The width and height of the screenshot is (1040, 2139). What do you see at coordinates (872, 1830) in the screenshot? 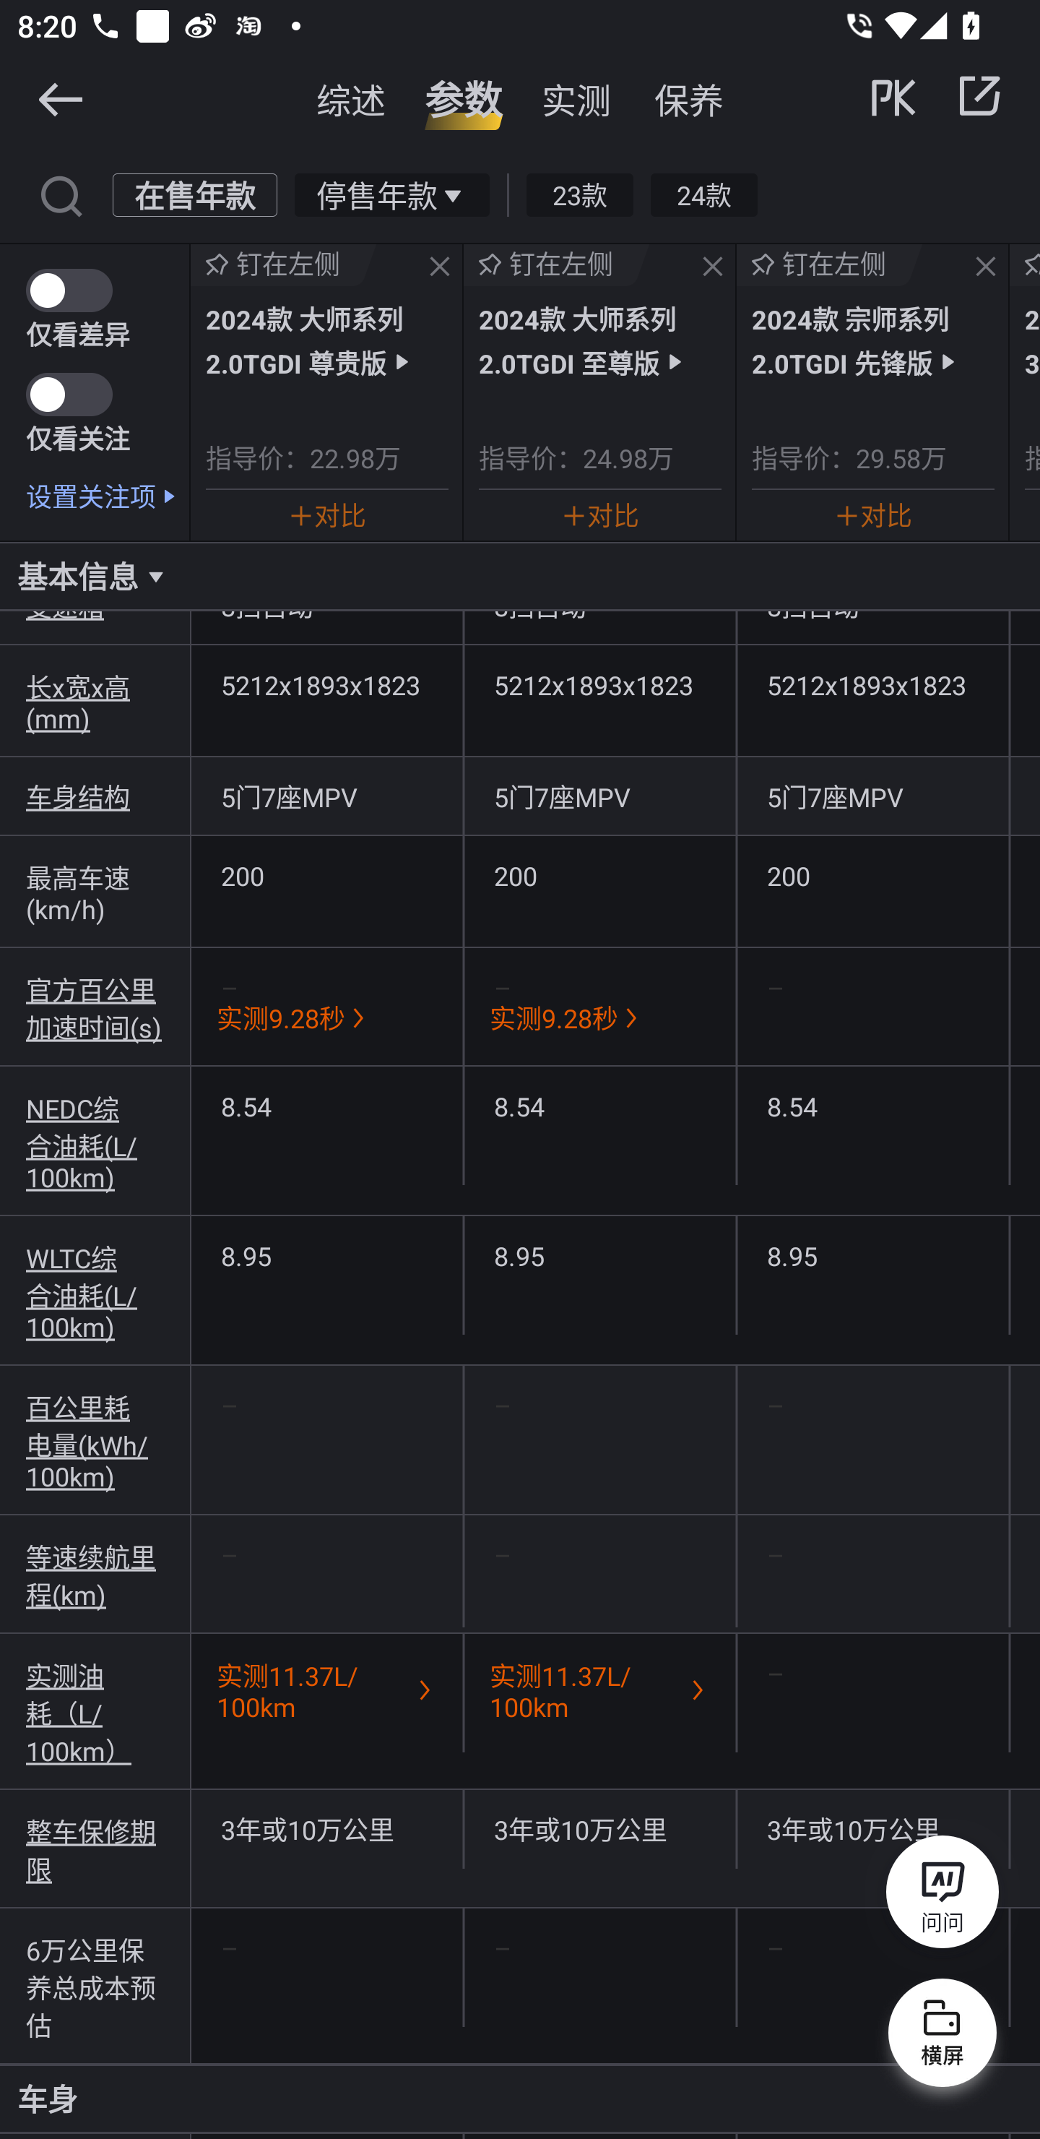
I see `3年或10万公里` at bounding box center [872, 1830].